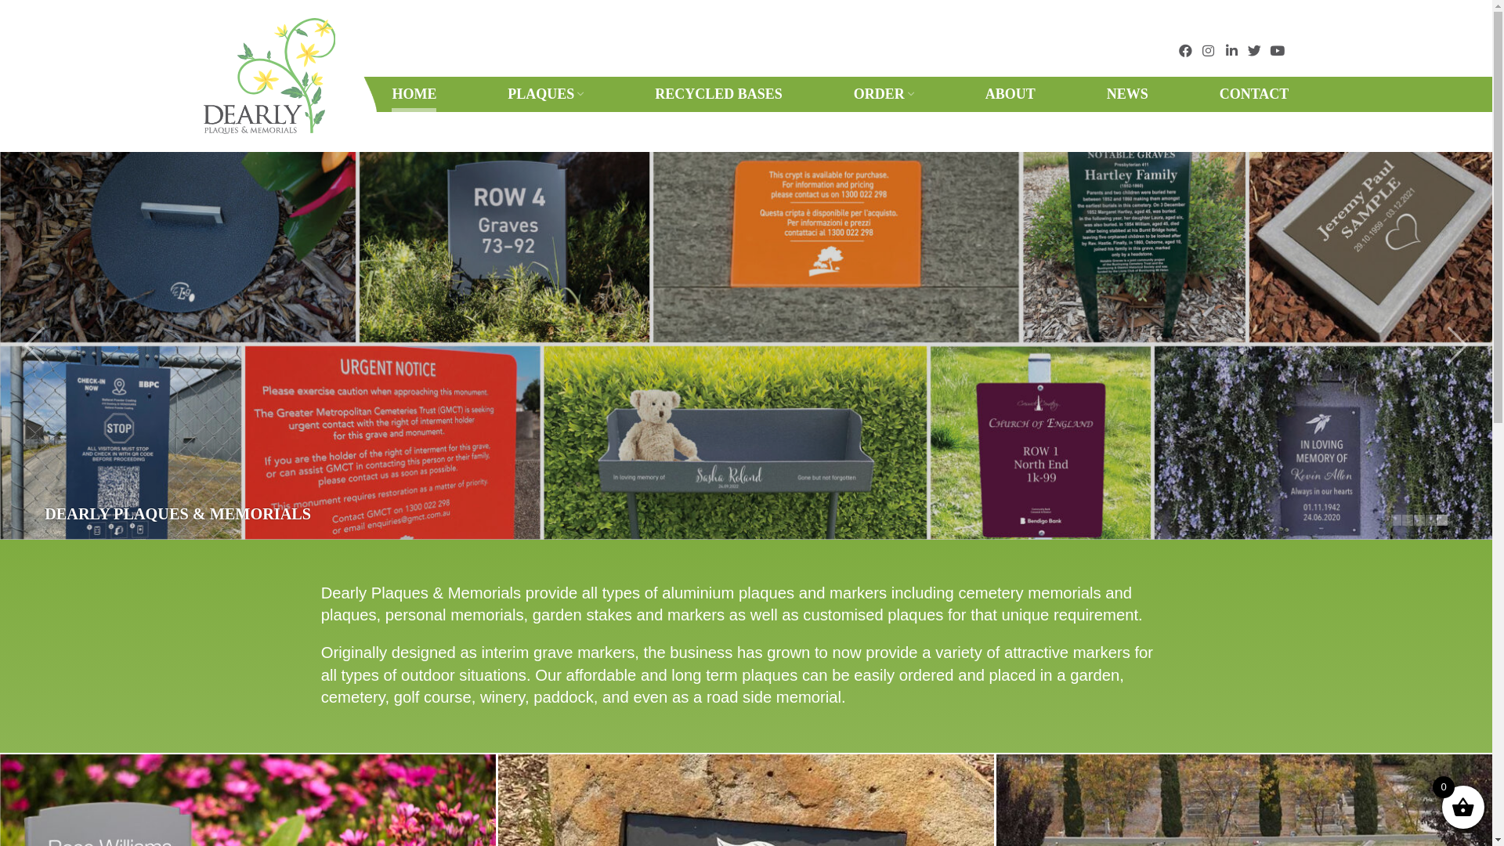 The image size is (1504, 846). I want to click on 2, so click(1408, 520).